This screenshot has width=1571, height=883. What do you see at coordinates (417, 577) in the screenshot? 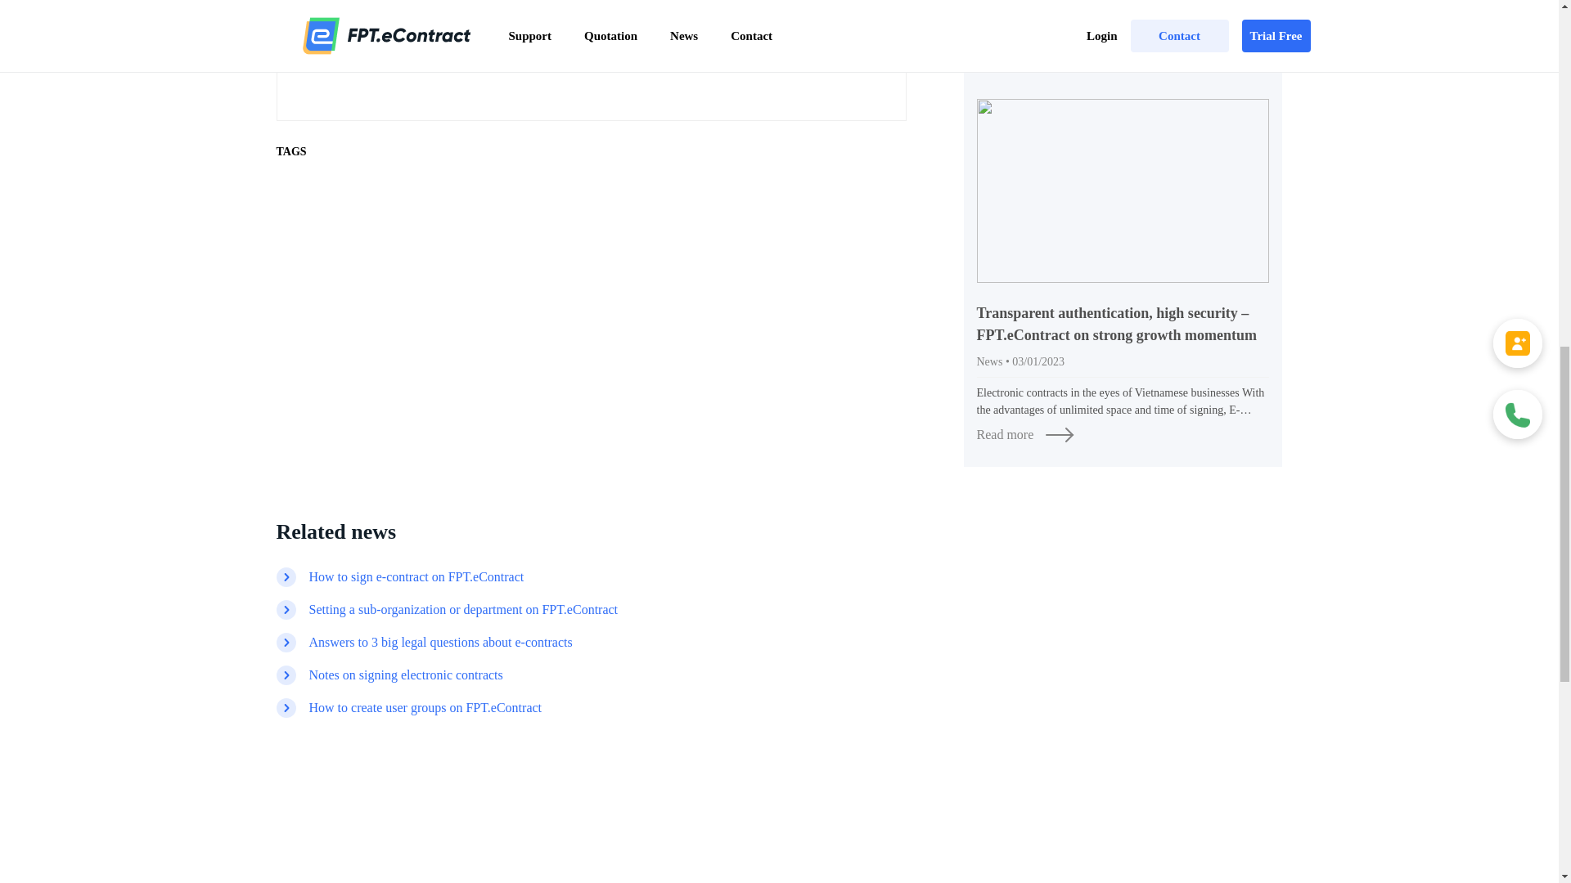
I see `How to sign e-contract on FPT.eContract` at bounding box center [417, 577].